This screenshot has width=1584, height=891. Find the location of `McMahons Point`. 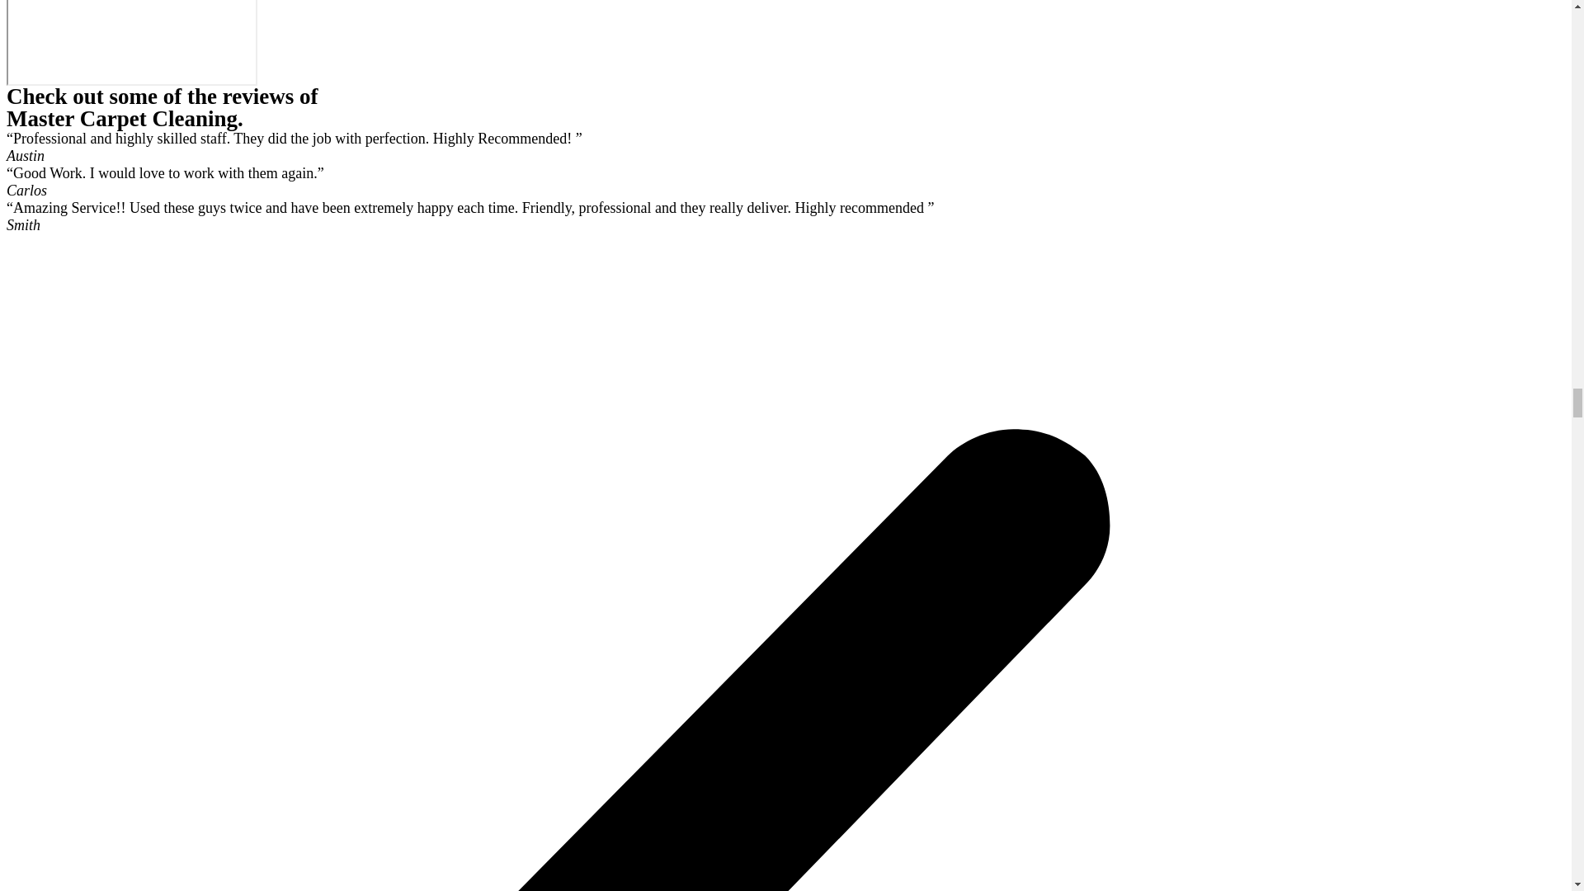

McMahons Point is located at coordinates (131, 43).